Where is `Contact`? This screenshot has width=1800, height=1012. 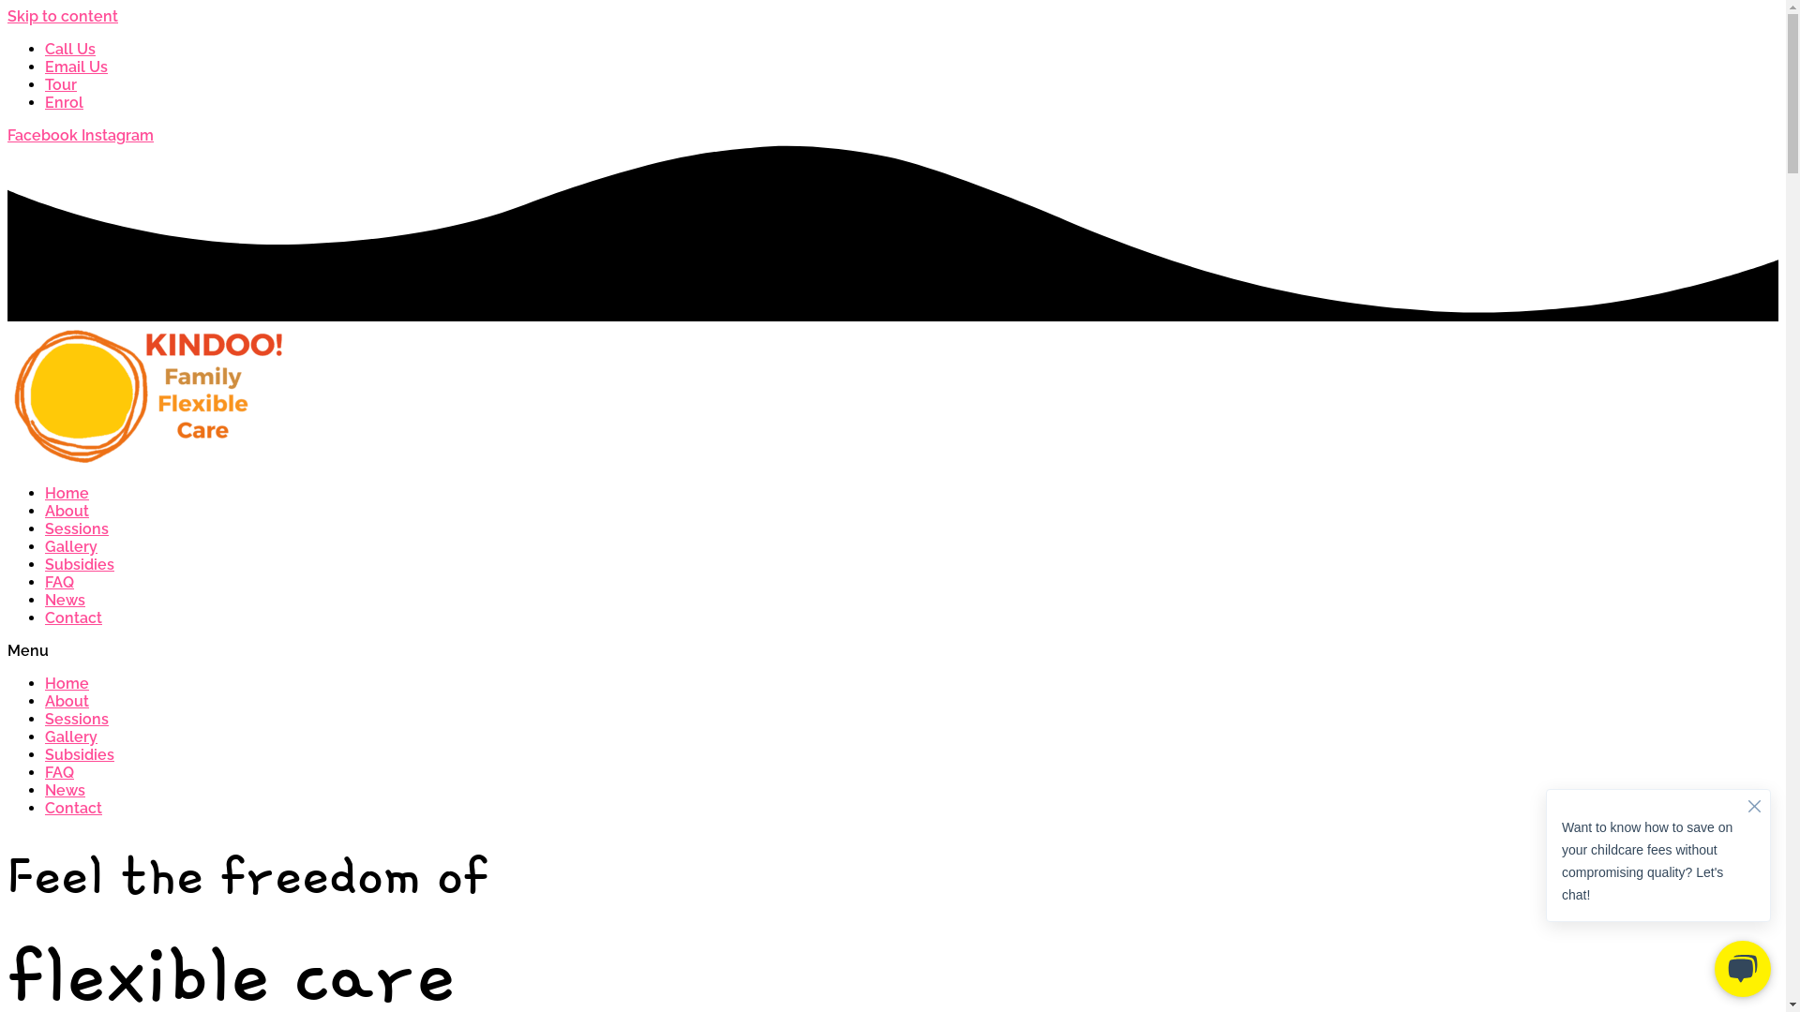
Contact is located at coordinates (73, 808).